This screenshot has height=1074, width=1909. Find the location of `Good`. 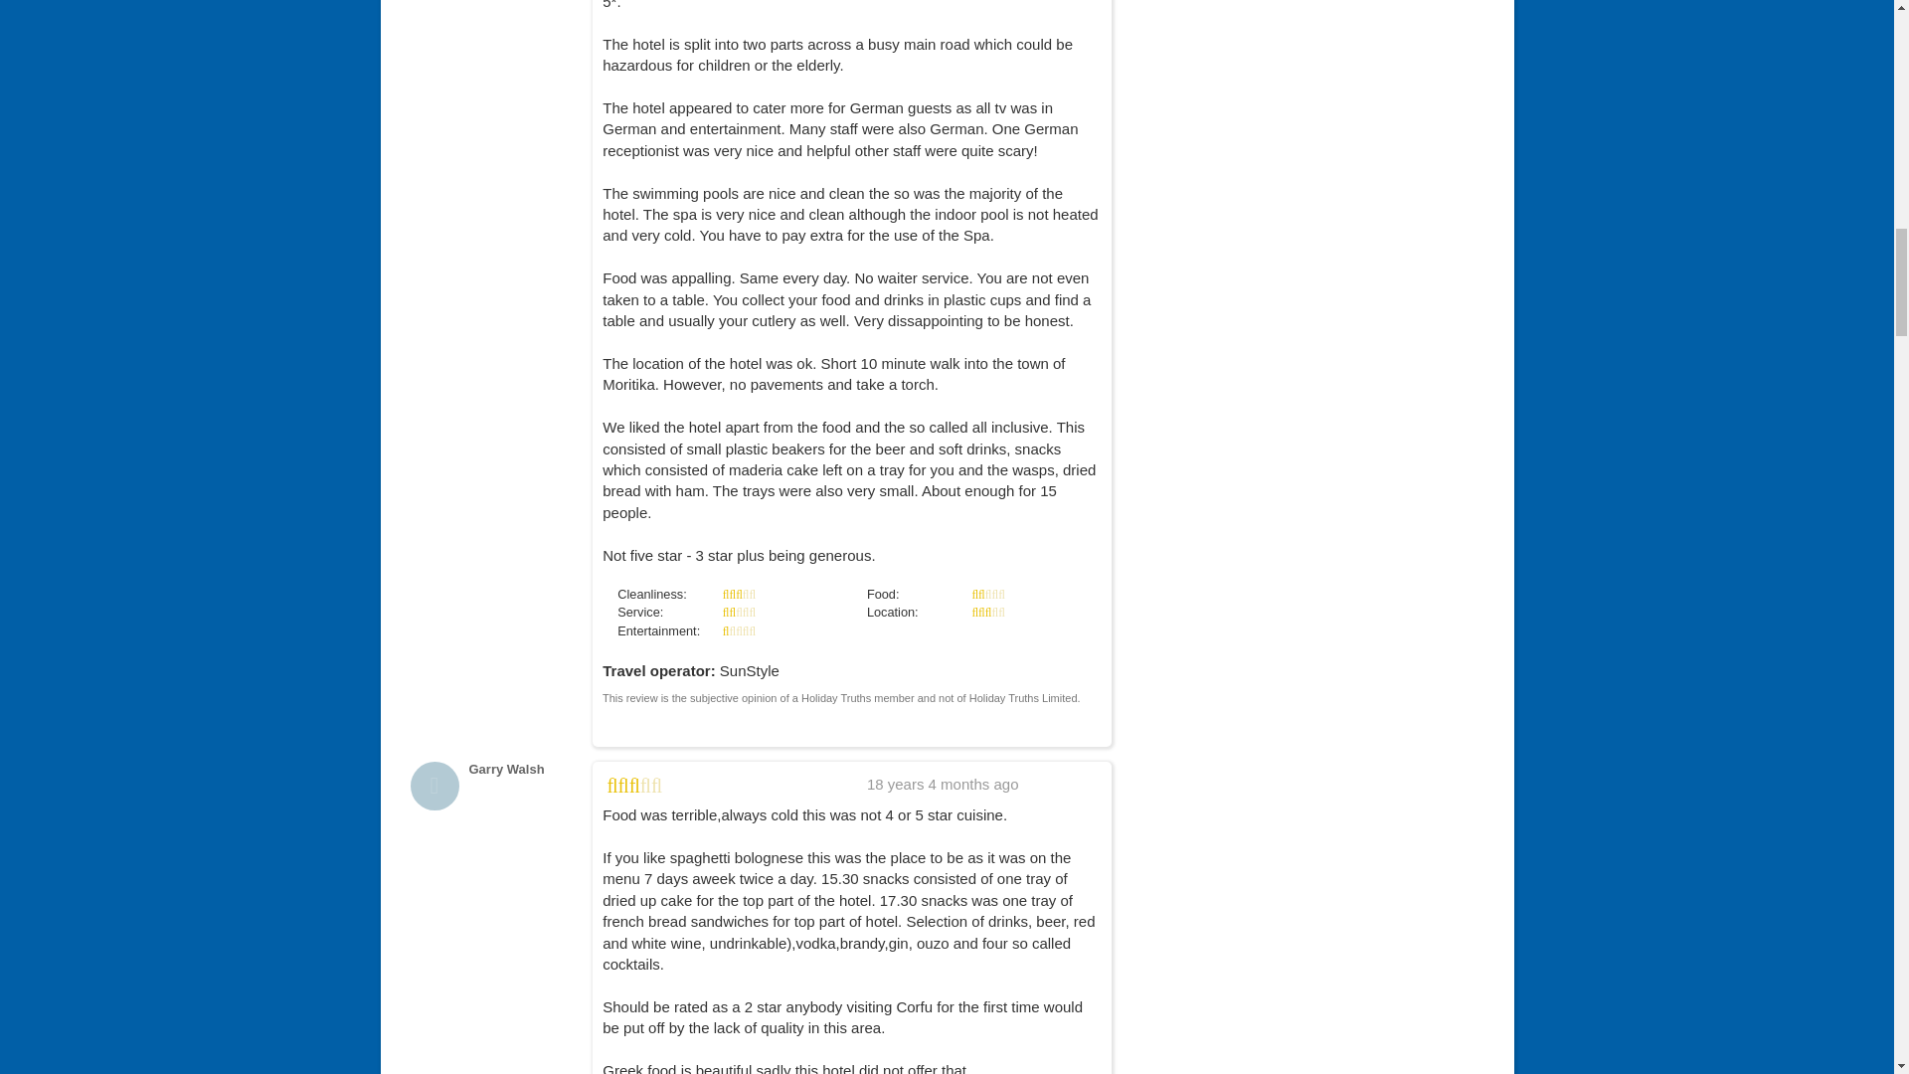

Good is located at coordinates (740, 593).